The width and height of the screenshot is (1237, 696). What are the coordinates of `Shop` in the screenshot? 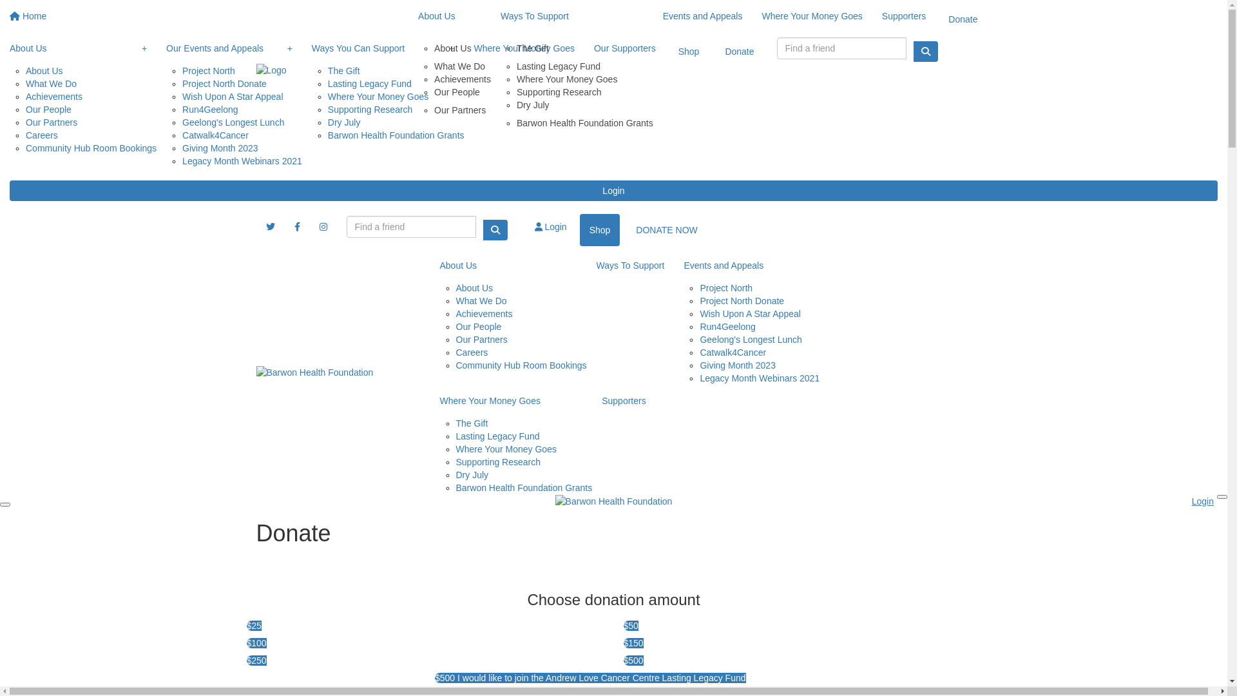 It's located at (689, 52).